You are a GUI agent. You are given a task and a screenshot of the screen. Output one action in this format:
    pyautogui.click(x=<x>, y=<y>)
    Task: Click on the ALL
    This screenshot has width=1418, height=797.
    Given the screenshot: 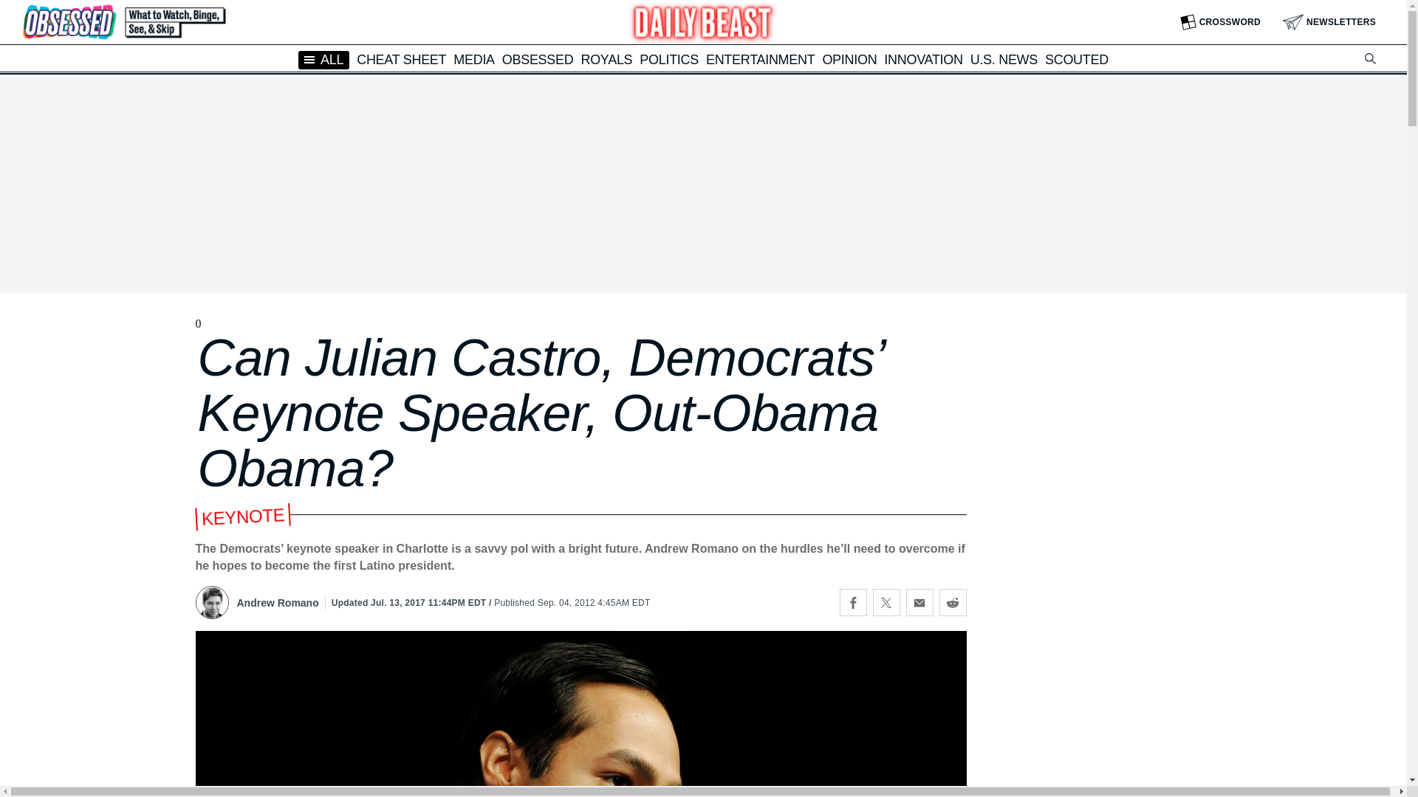 What is the action you would take?
    pyautogui.click(x=323, y=59)
    